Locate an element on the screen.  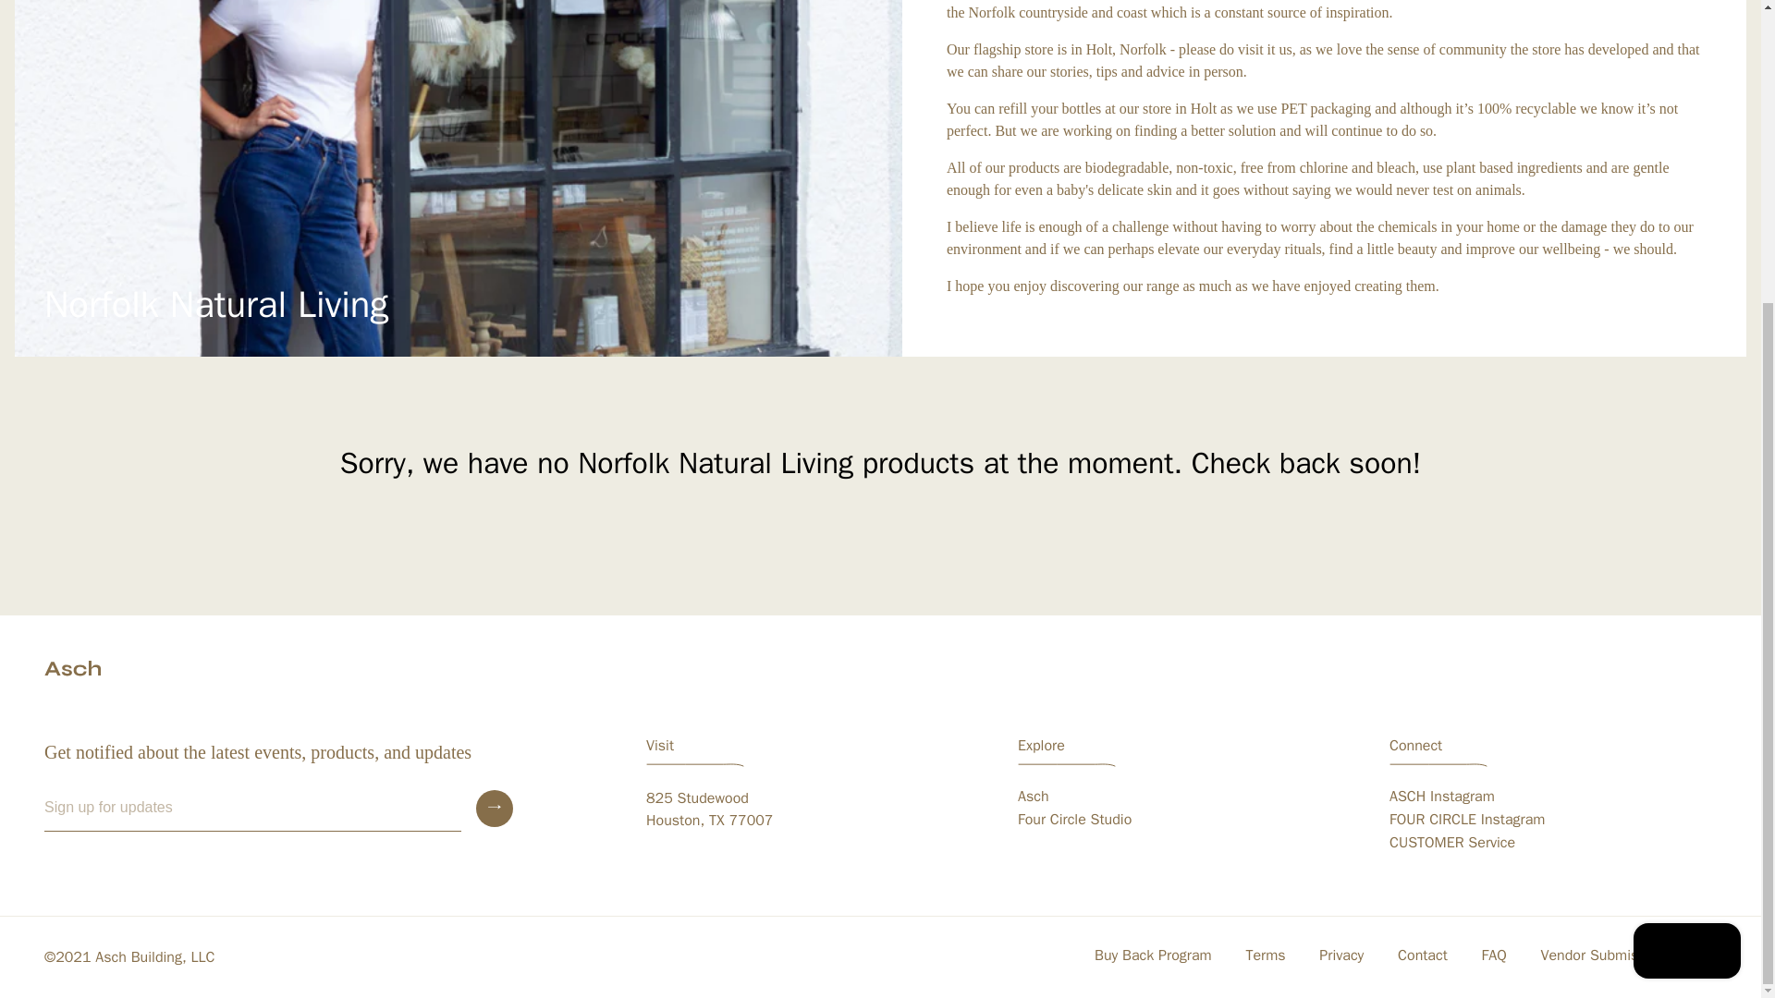
Privacy is located at coordinates (1341, 955).